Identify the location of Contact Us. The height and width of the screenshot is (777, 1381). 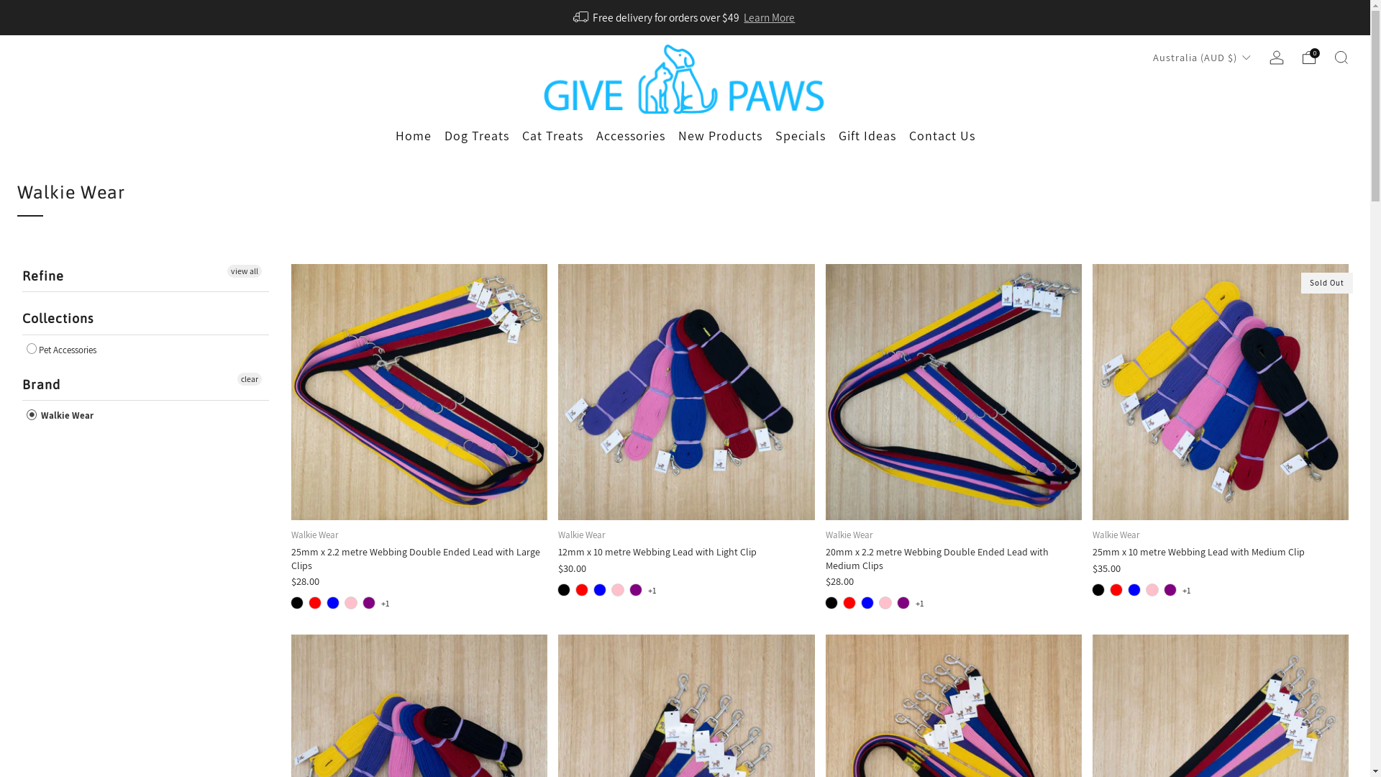
(942, 136).